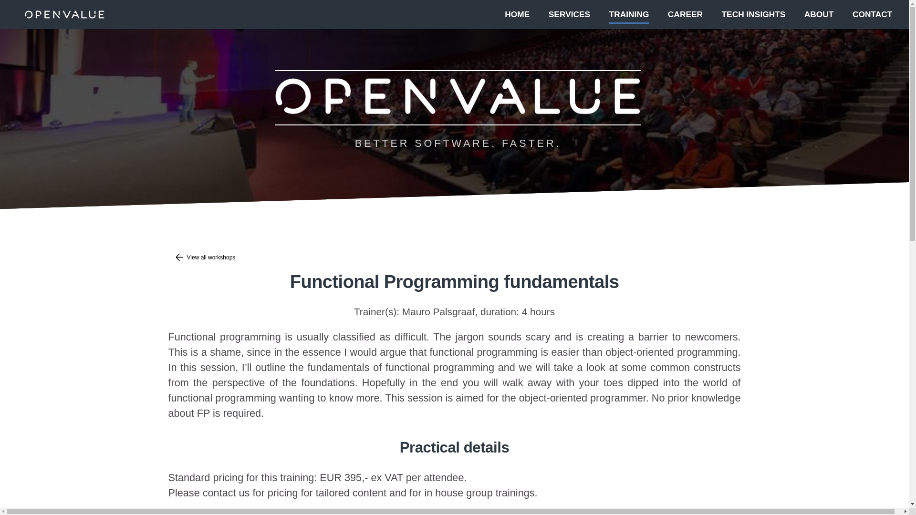 This screenshot has height=515, width=916. I want to click on CONTACT, so click(872, 13).